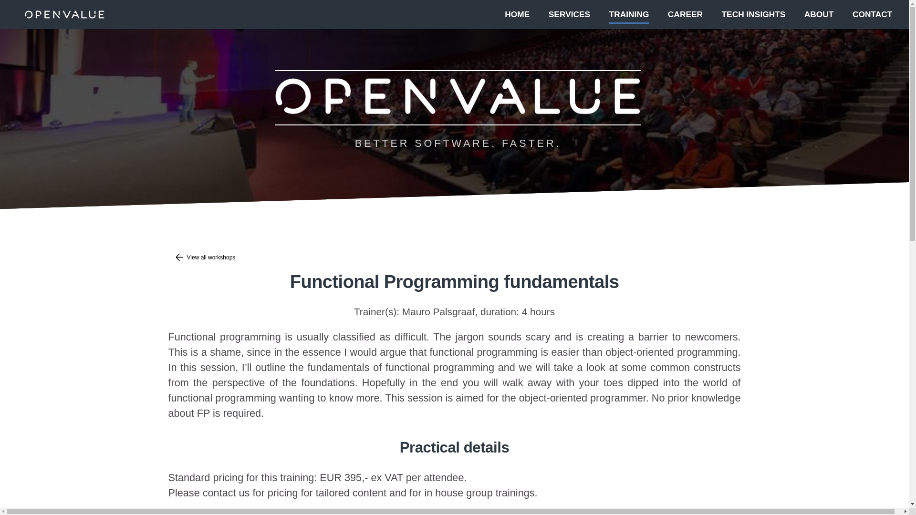 This screenshot has height=515, width=916. I want to click on CONTACT, so click(872, 13).